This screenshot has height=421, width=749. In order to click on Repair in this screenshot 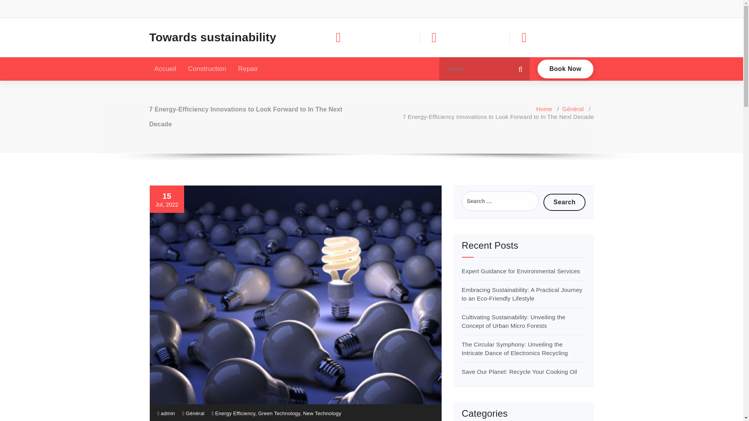, I will do `click(248, 69)`.